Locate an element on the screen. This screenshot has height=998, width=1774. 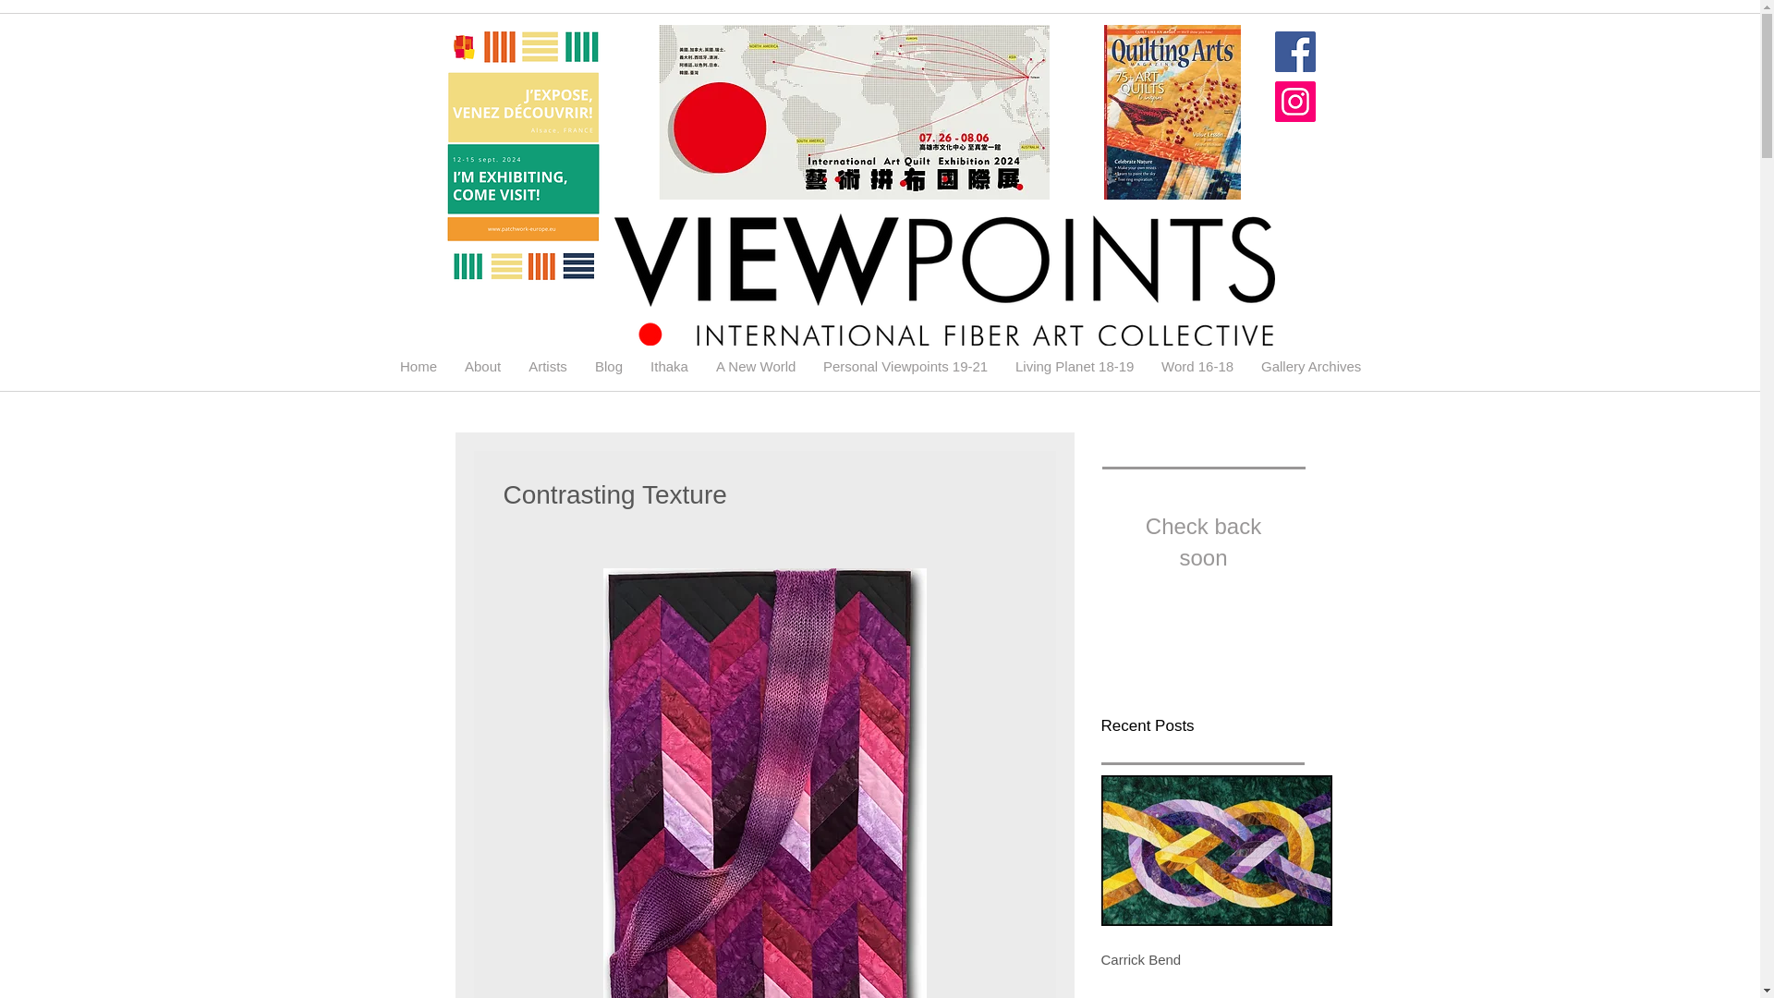
About is located at coordinates (482, 366).